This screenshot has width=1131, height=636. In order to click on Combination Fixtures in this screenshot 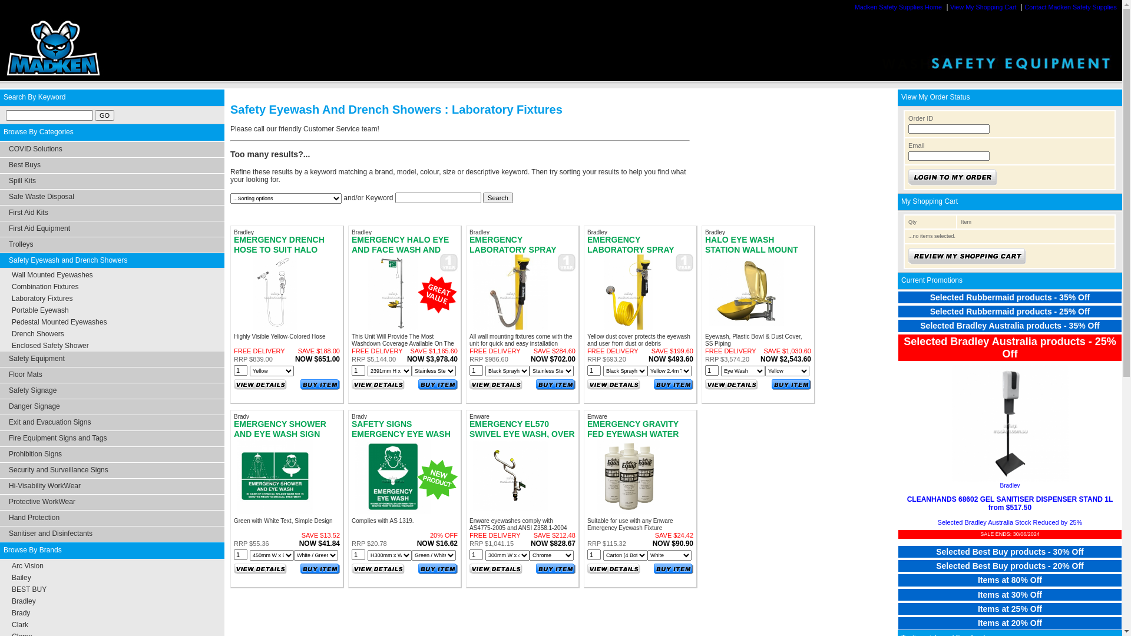, I will do `click(45, 287)`.